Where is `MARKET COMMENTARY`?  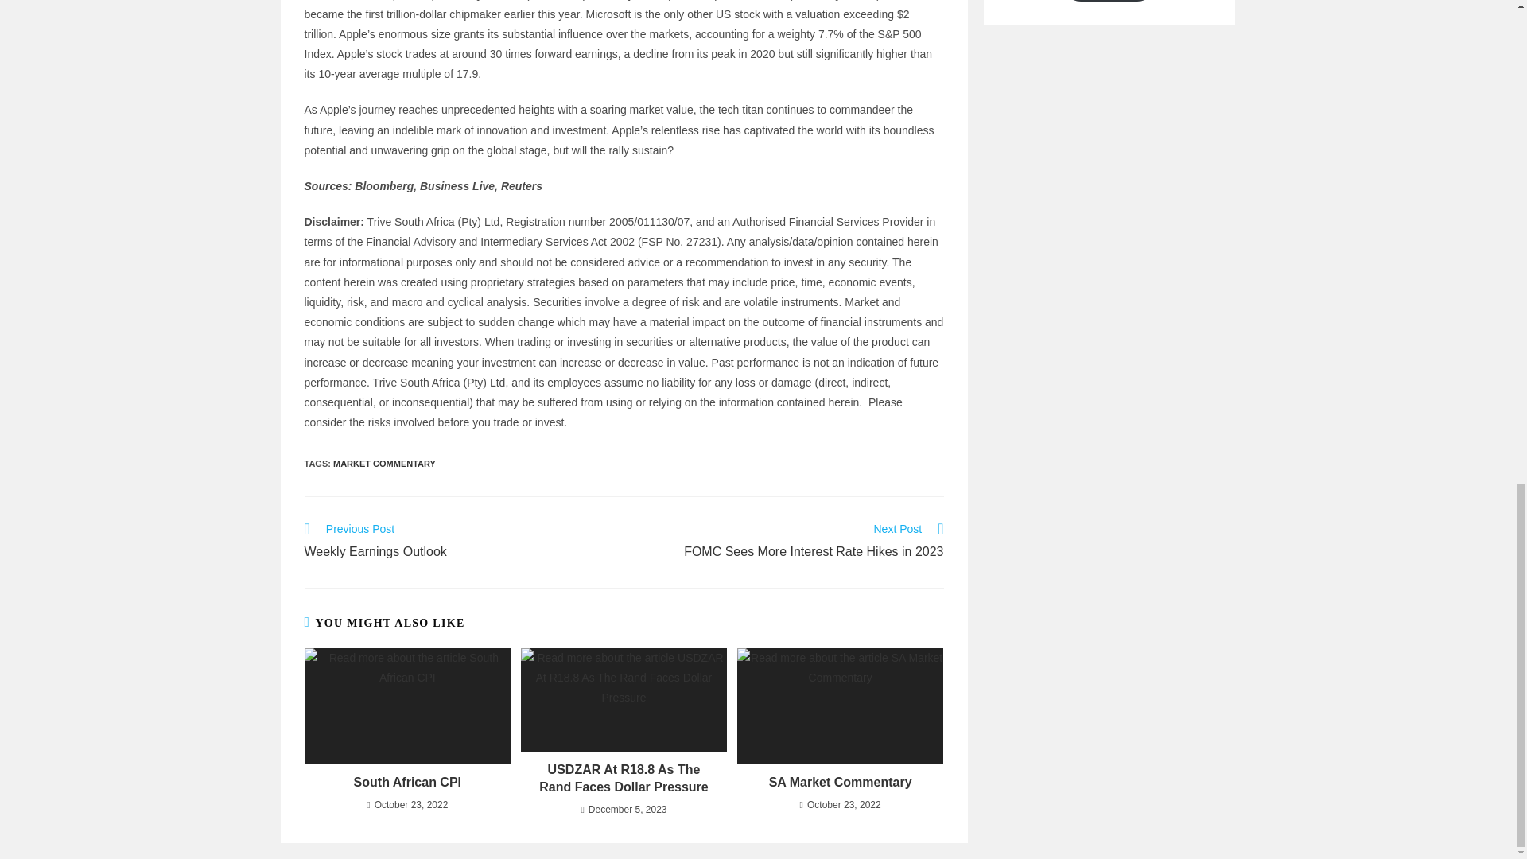 MARKET COMMENTARY is located at coordinates (455, 542).